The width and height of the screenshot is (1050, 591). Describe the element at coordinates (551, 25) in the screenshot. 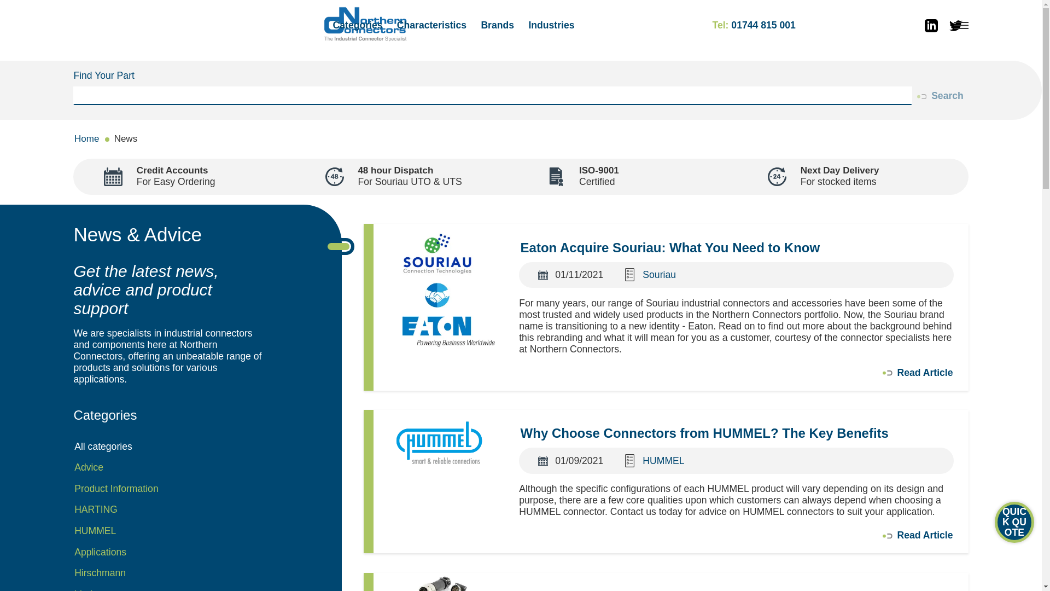

I see `Industries` at that location.